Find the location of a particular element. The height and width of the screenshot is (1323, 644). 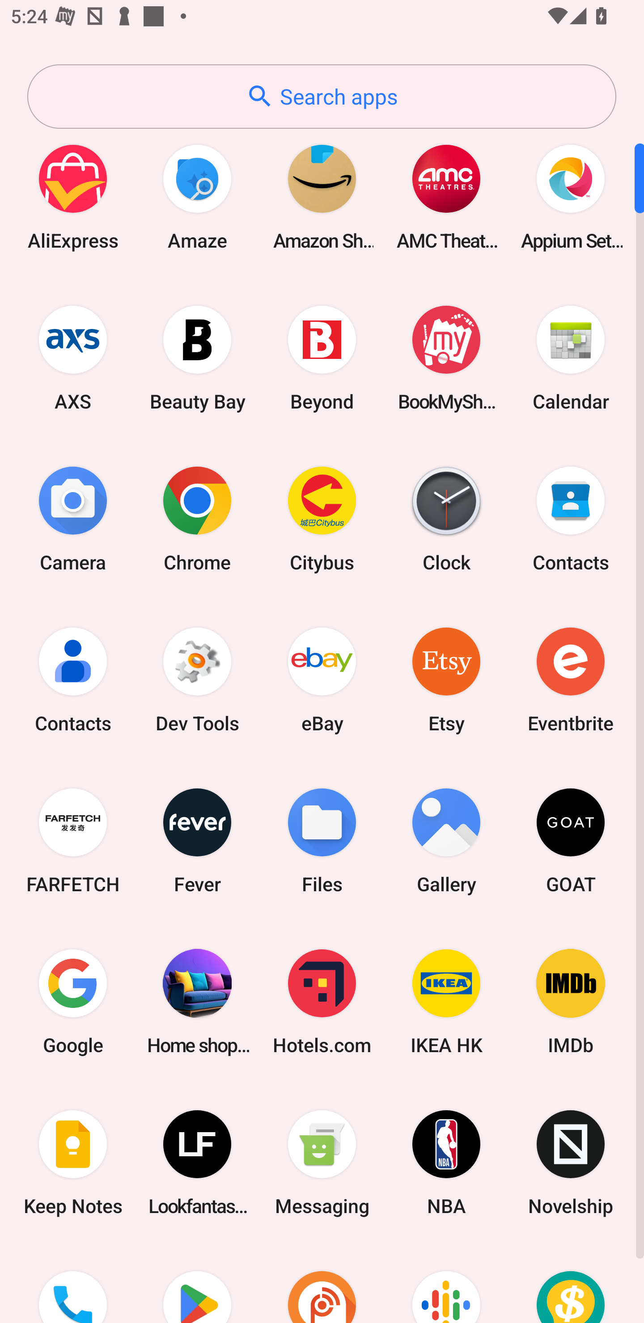

AXS is located at coordinates (73, 358).